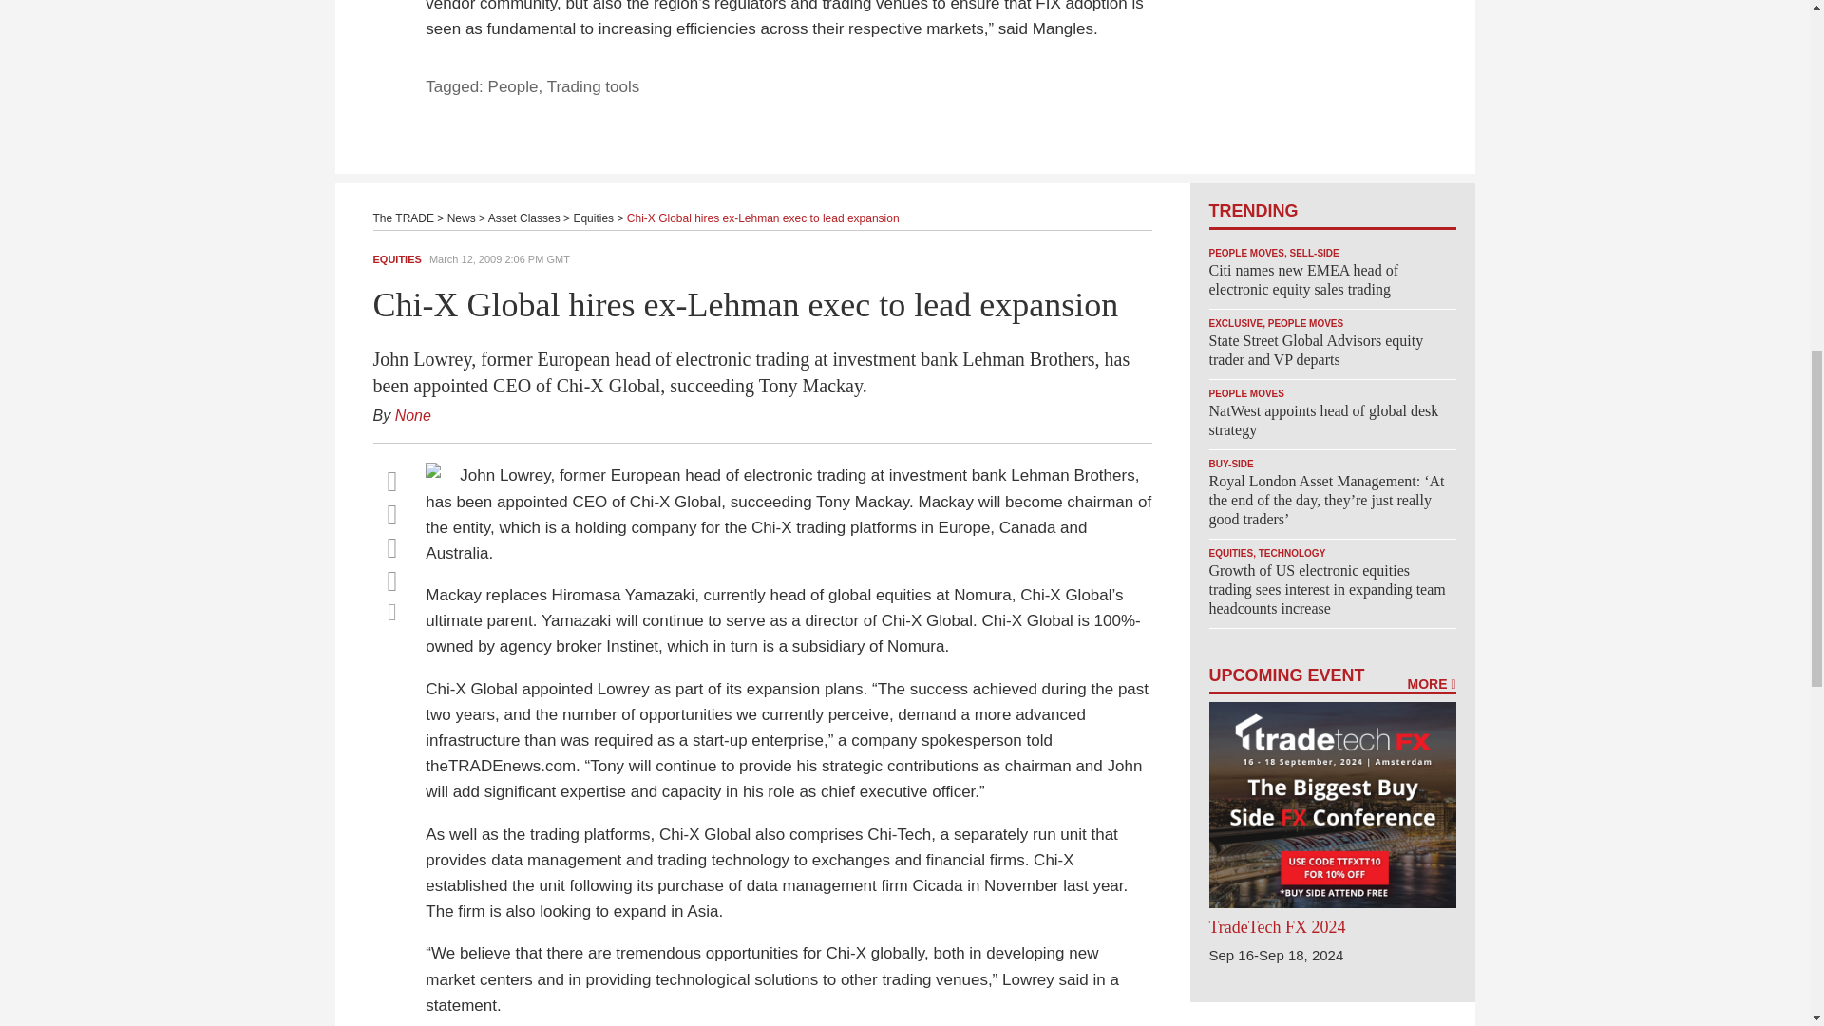  Describe the element at coordinates (524, 218) in the screenshot. I see `Go to the Asset Classes Category archives.` at that location.